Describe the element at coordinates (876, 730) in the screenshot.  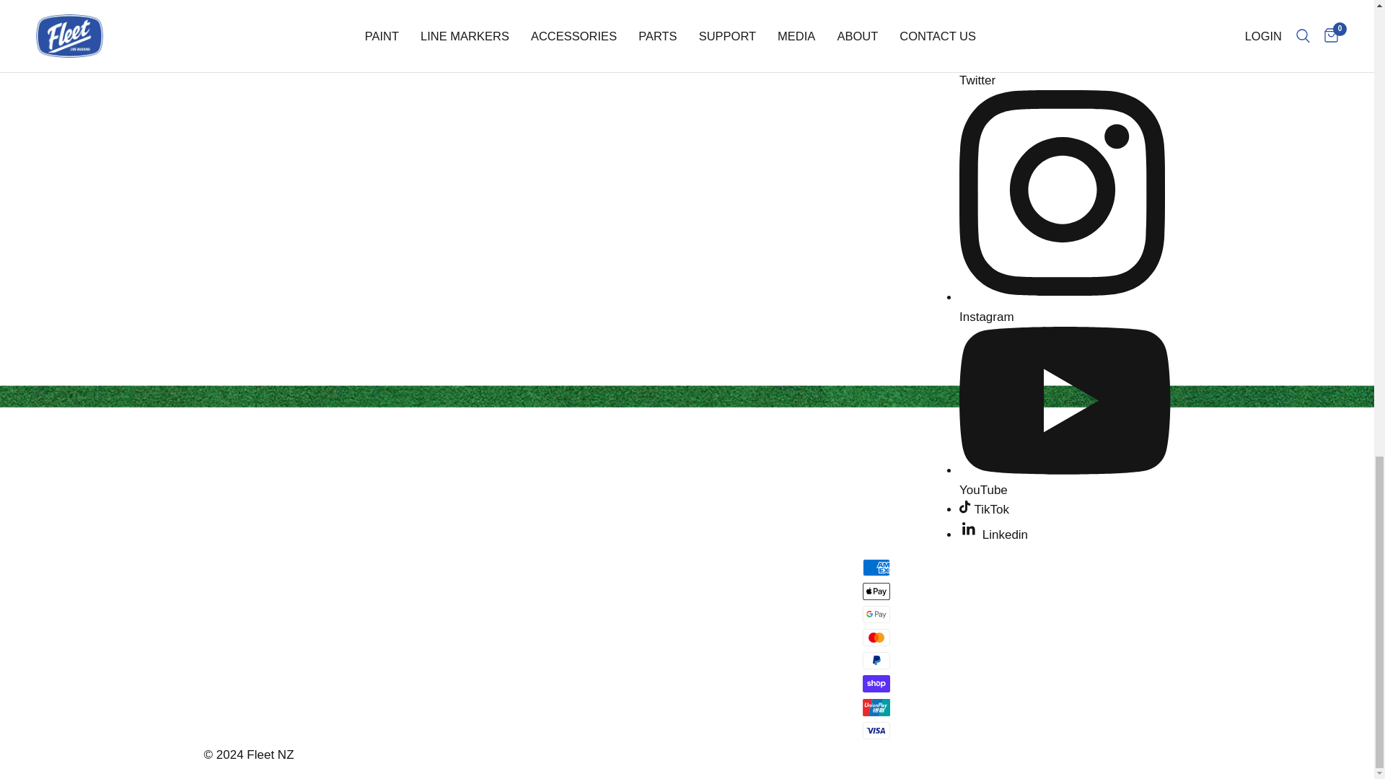
I see `Visa` at that location.